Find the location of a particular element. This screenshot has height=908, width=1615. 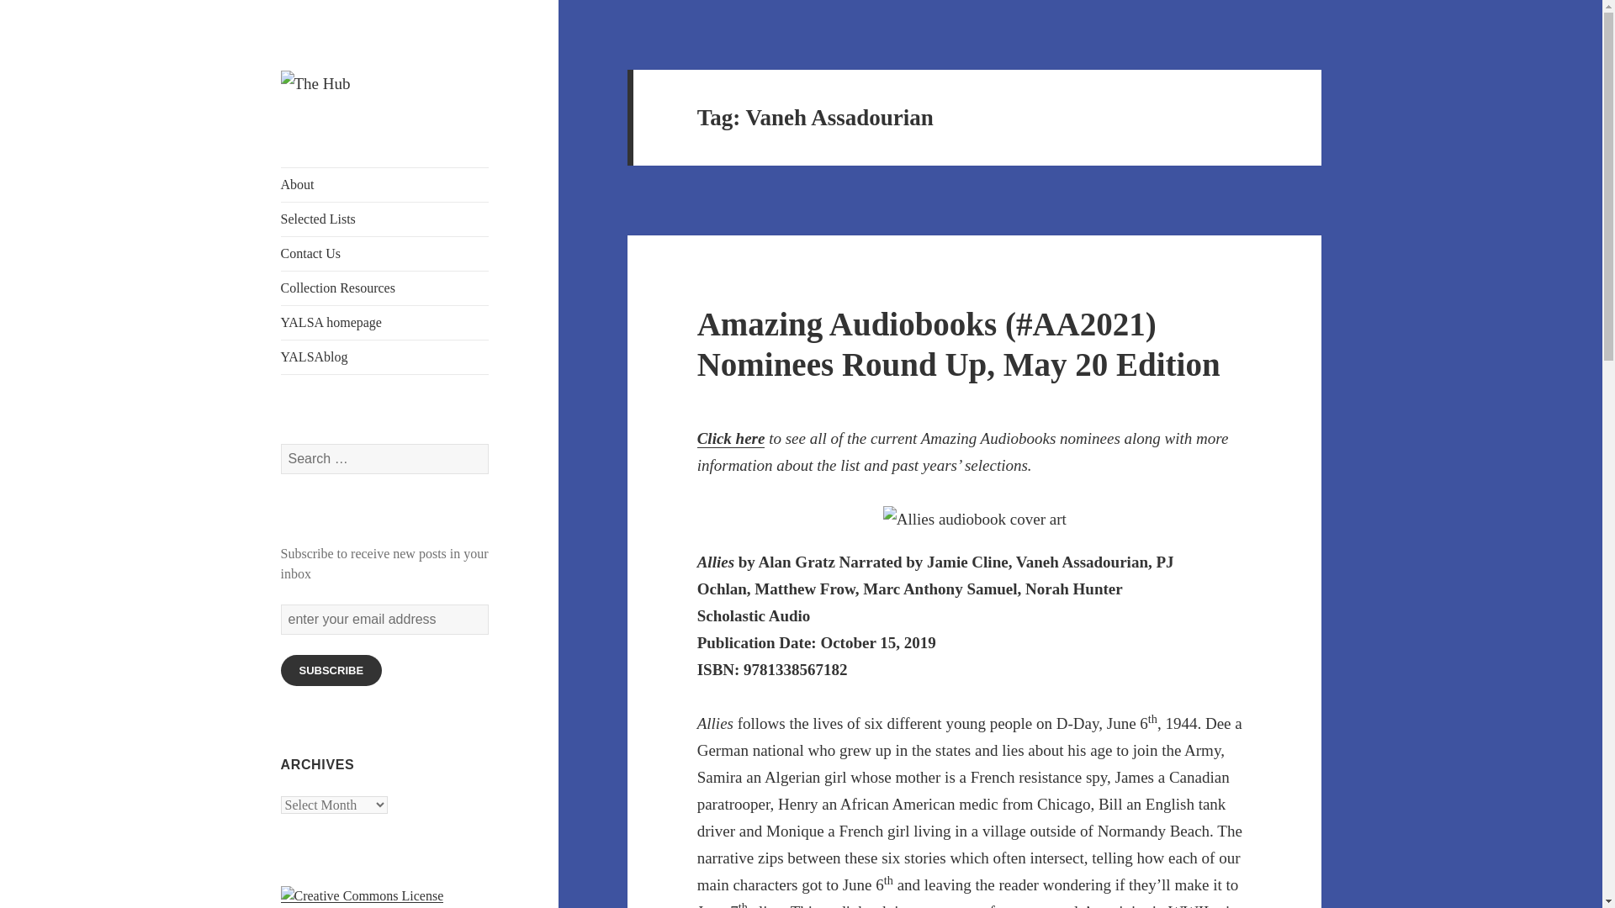

Click here is located at coordinates (732, 439).